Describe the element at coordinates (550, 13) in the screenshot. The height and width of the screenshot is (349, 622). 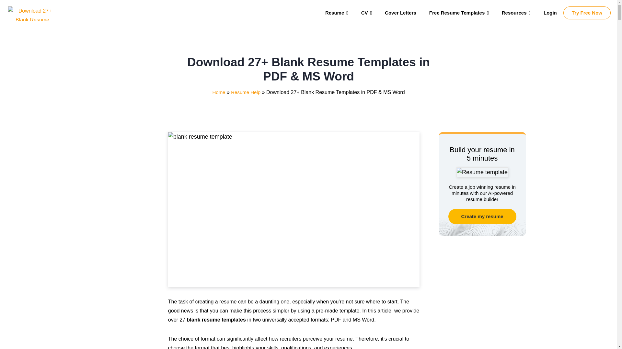
I see `Login` at that location.